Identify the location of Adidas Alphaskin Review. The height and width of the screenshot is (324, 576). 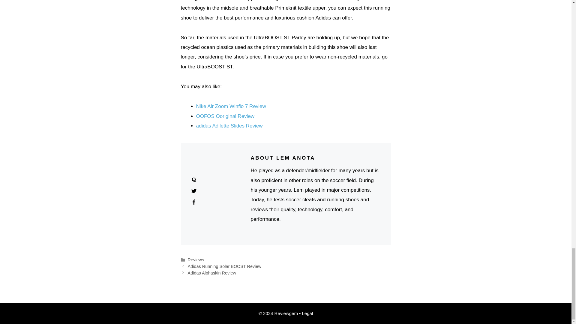
(212, 273).